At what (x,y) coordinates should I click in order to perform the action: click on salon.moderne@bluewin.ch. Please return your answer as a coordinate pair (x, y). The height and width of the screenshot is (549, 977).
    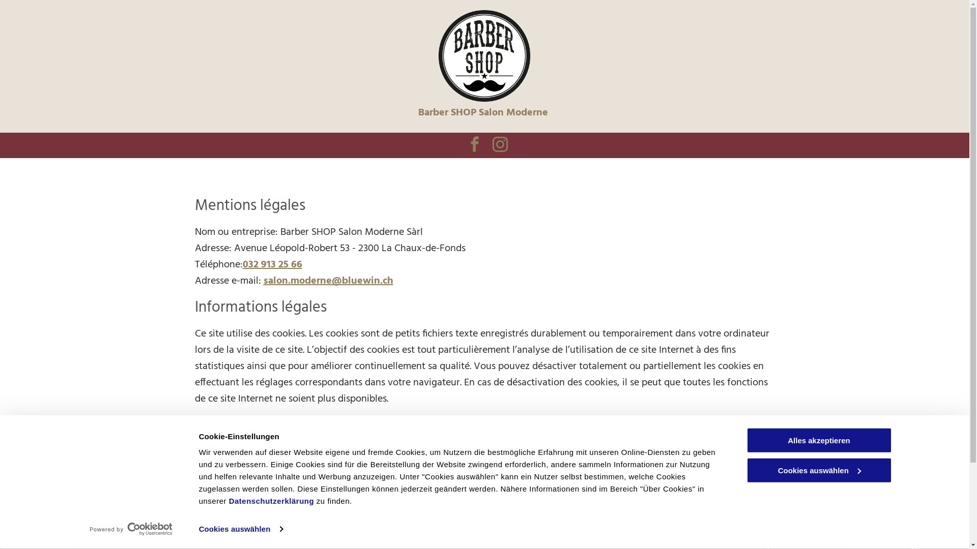
    Looking at the image, I should click on (329, 281).